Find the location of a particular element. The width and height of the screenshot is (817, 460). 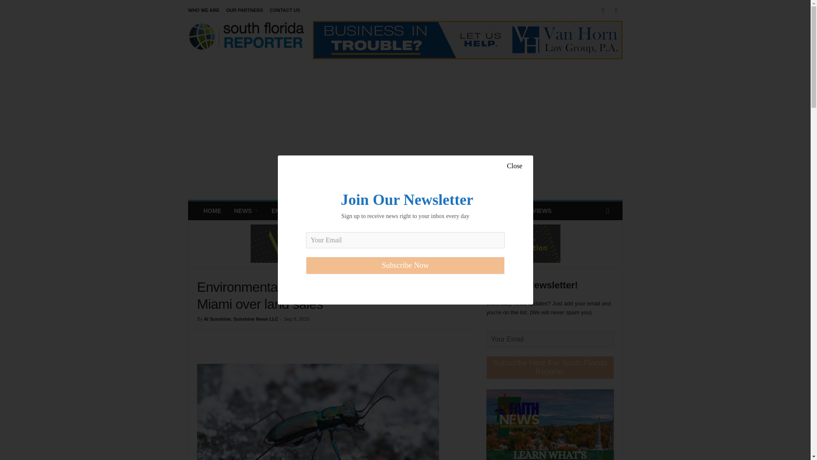

Al Sunshine, Sunshine News LLC is located at coordinates (241, 319).